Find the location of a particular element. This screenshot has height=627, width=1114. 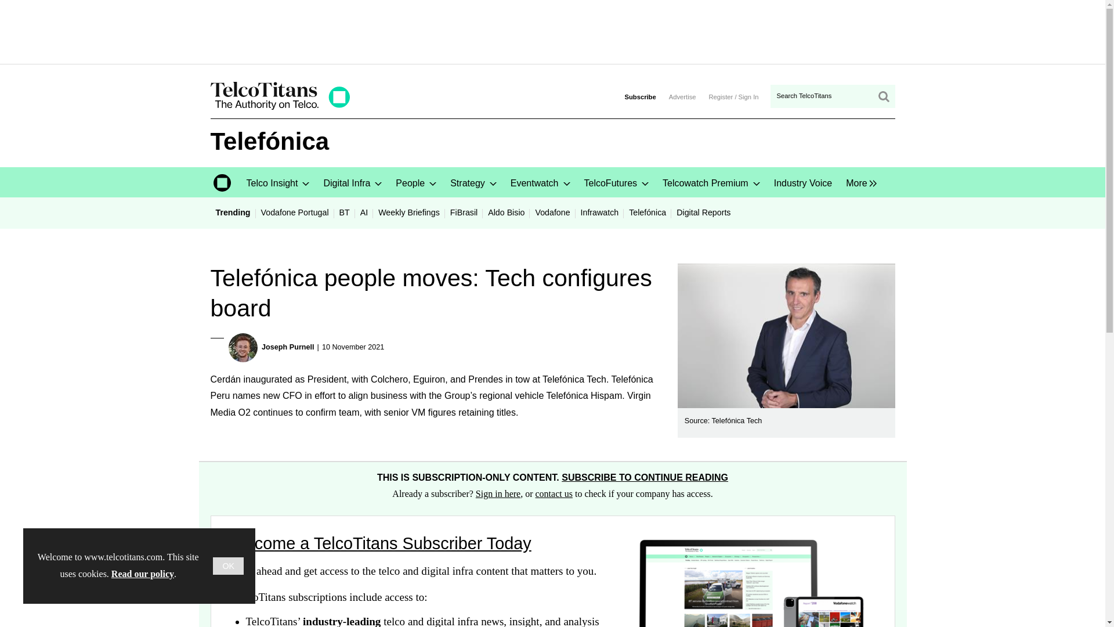

Infrawatch is located at coordinates (600, 212).